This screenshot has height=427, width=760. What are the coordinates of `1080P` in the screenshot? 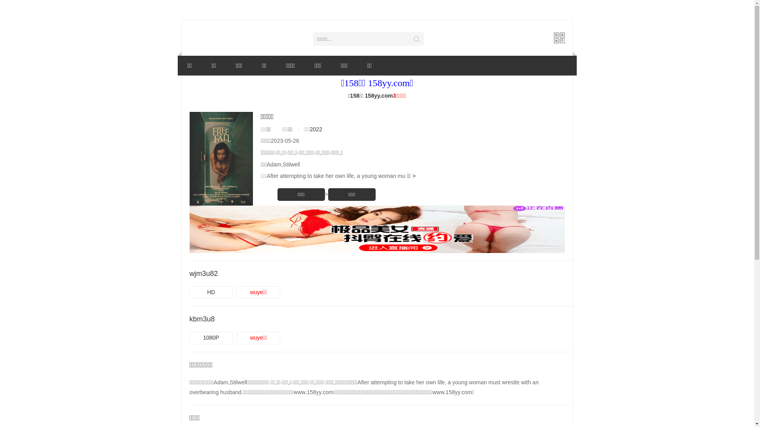 It's located at (211, 338).